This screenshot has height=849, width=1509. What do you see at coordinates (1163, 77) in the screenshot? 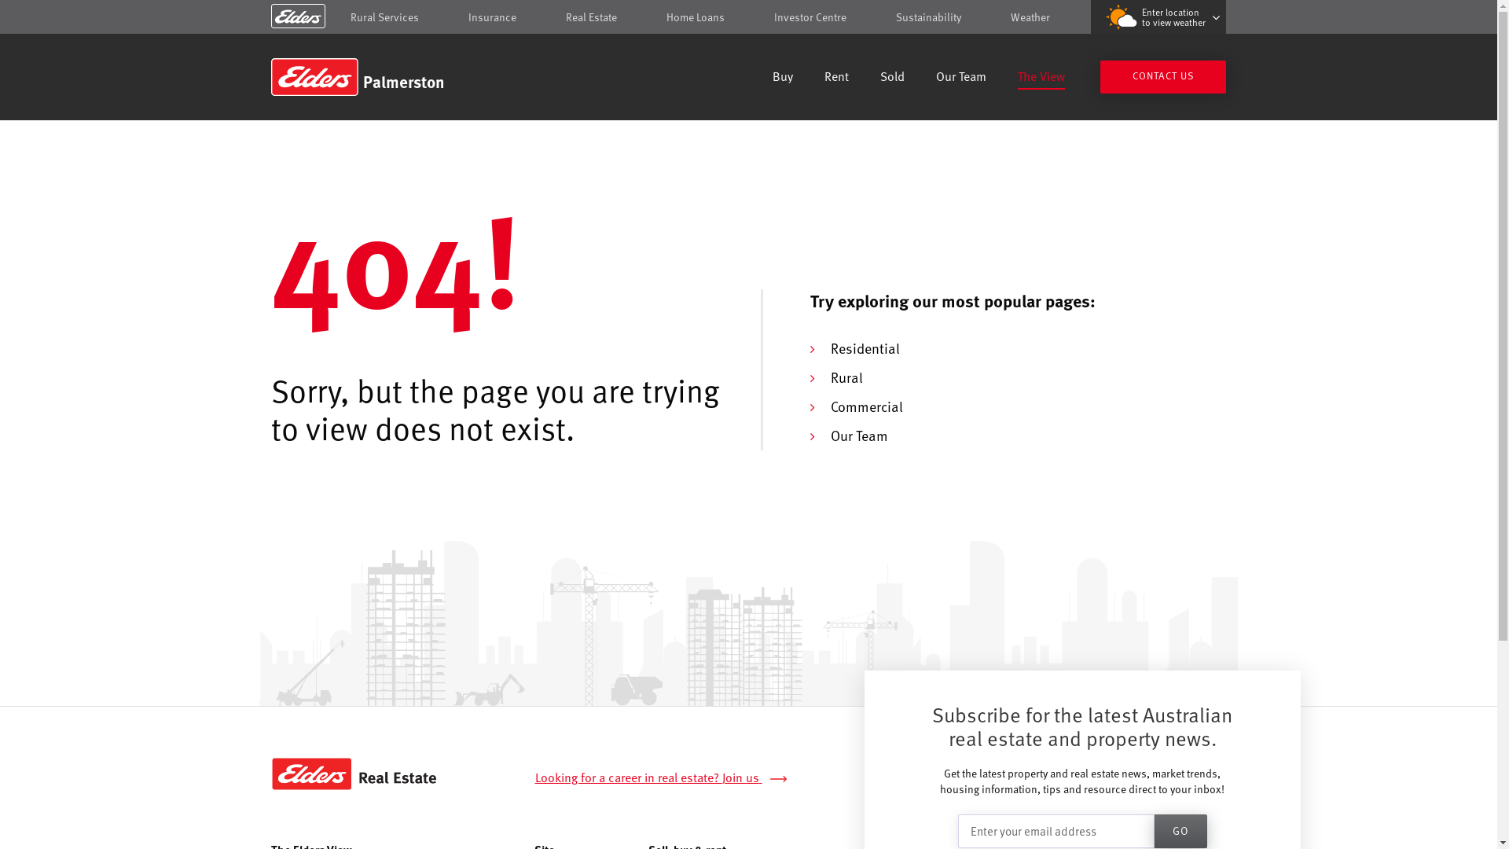
I see `CONTACT US` at bounding box center [1163, 77].